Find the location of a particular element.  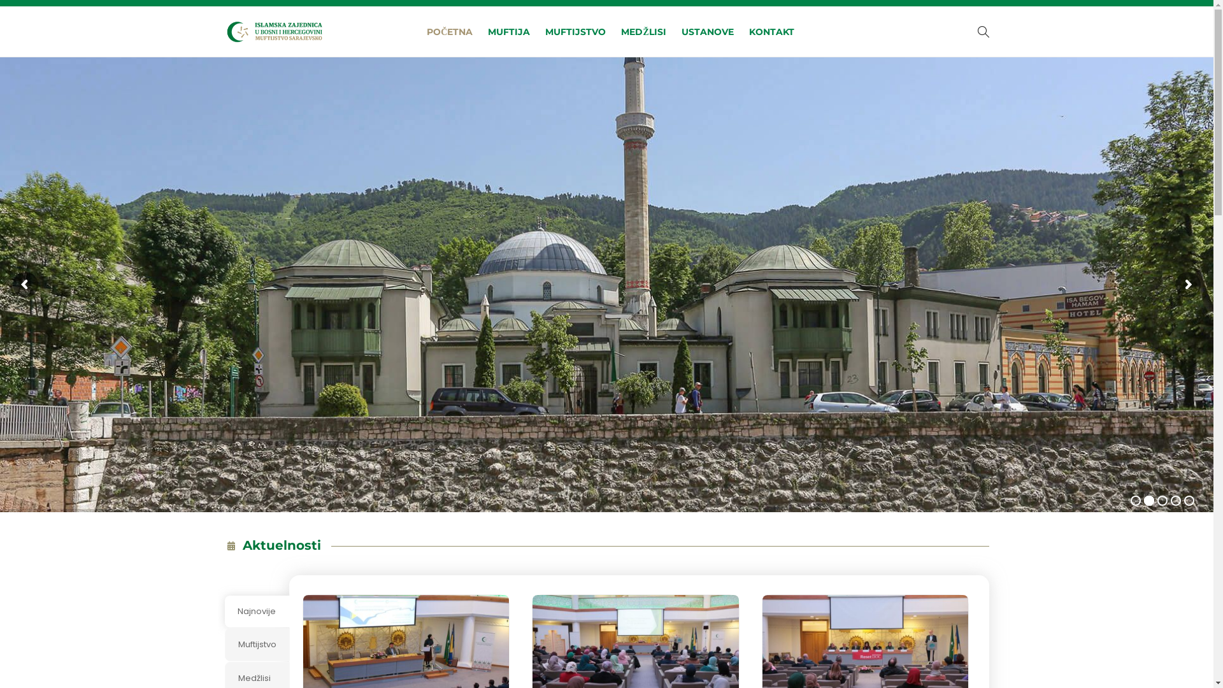

KONTAKT is located at coordinates (772, 32).